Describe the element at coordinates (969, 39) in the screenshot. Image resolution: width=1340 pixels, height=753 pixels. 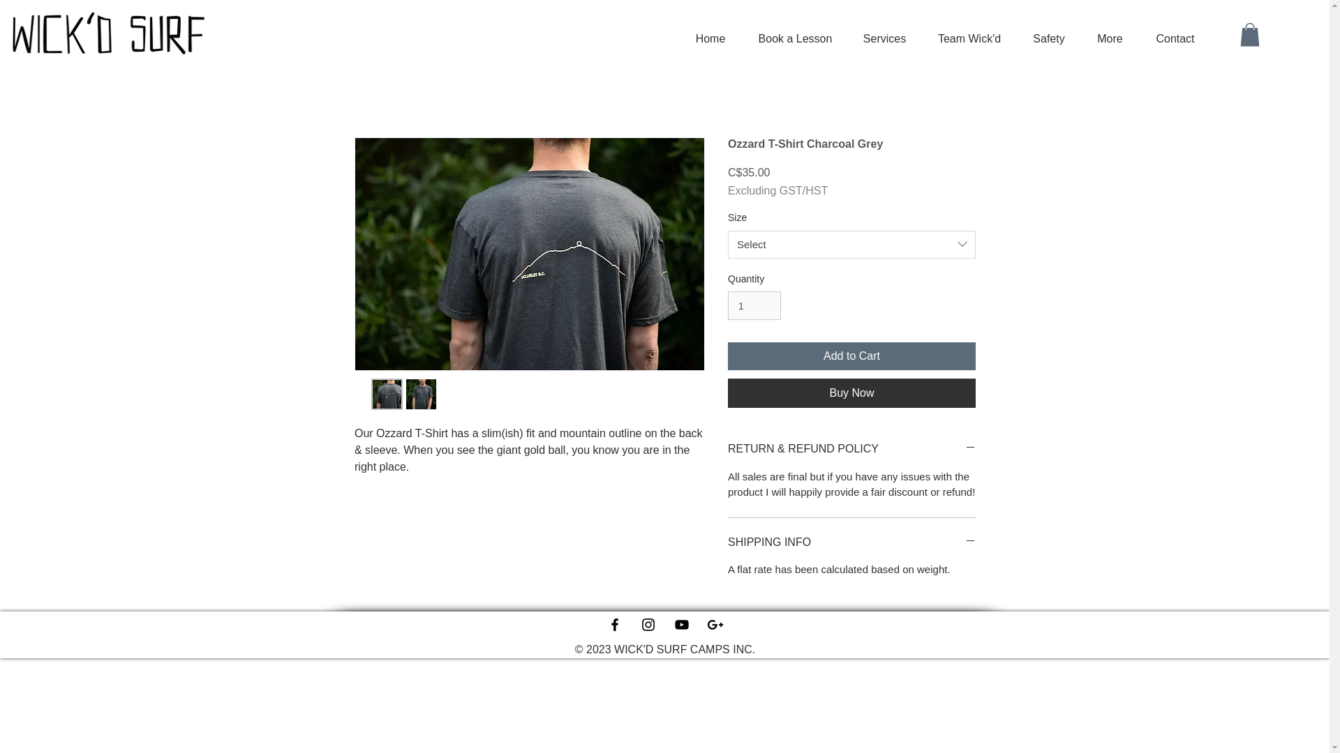
I see `Team Wick'd` at that location.